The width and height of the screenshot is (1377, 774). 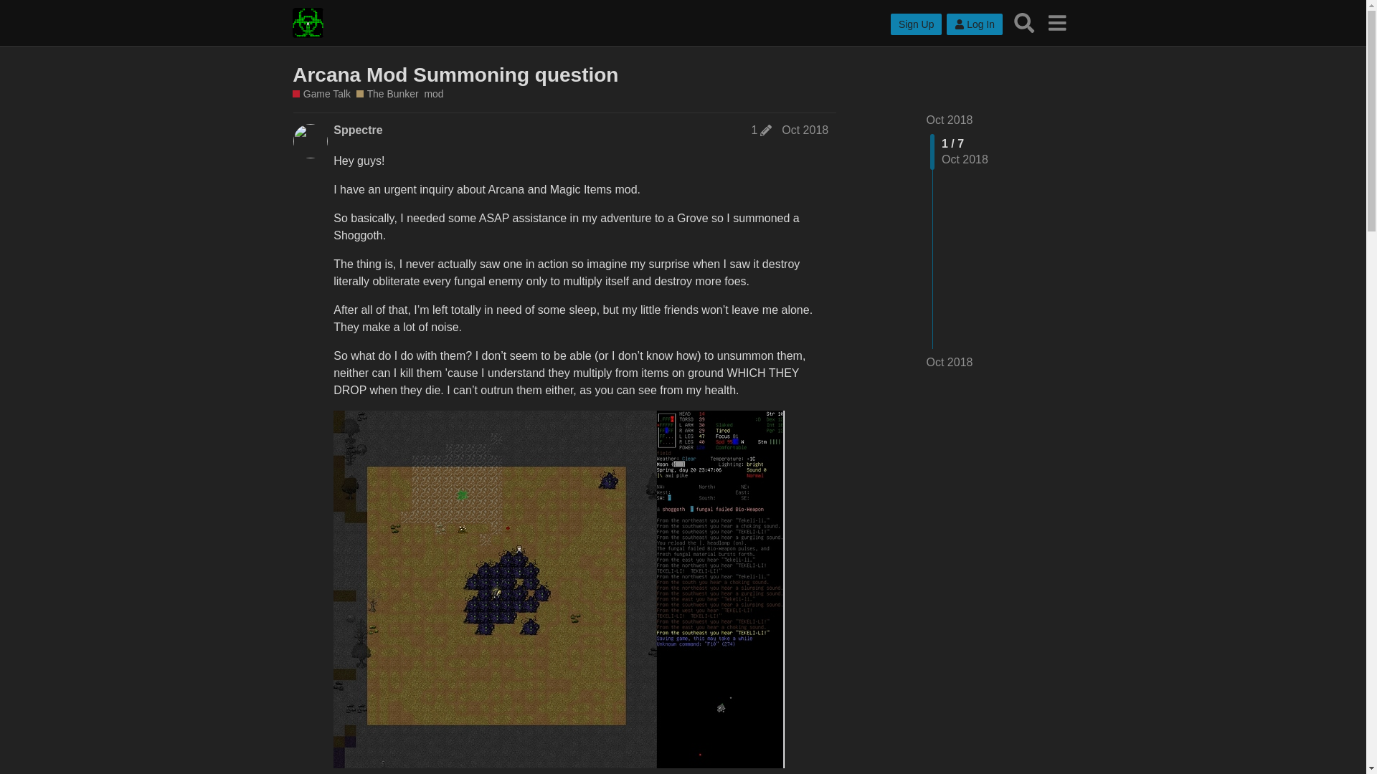 What do you see at coordinates (1056, 22) in the screenshot?
I see `menu` at bounding box center [1056, 22].